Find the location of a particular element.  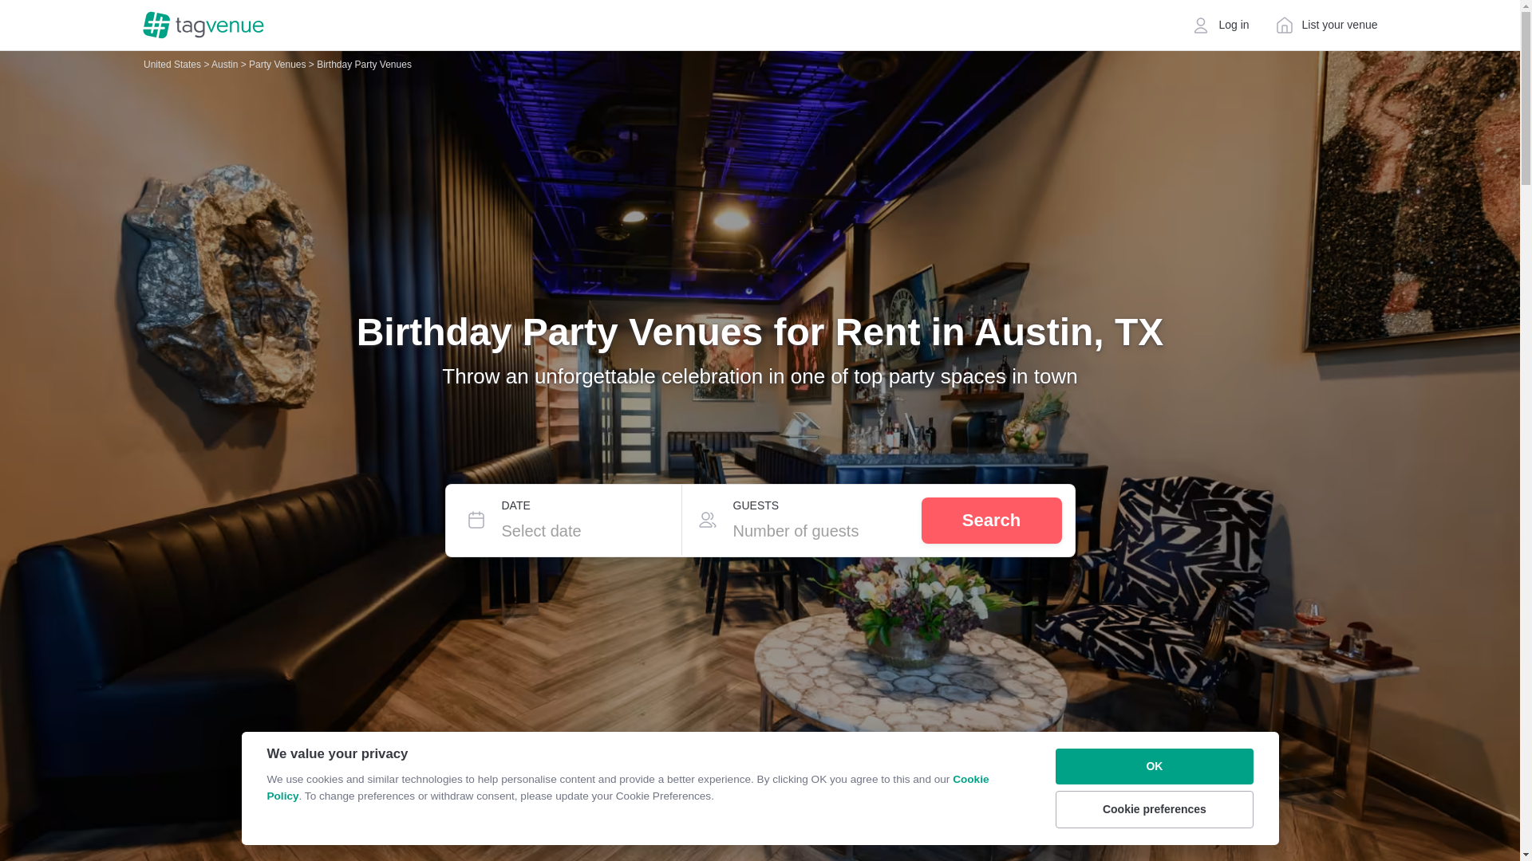

Austin is located at coordinates (225, 64).